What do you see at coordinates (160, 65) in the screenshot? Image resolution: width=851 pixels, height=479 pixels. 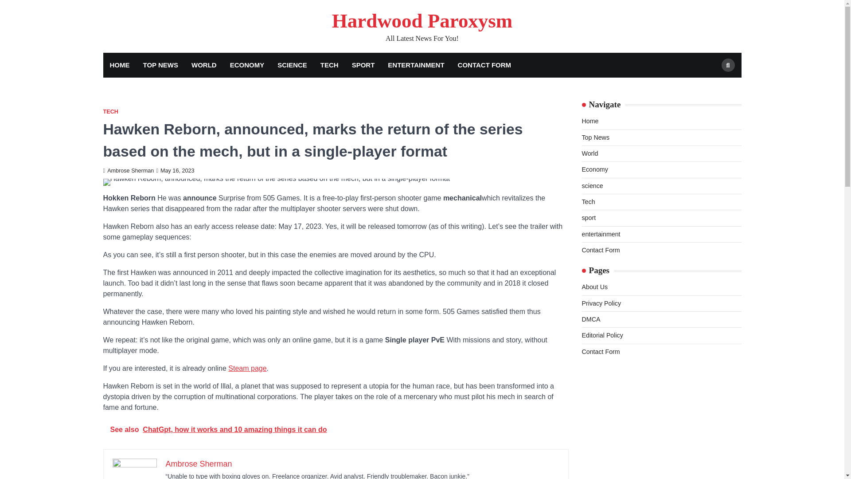 I see `TOP NEWS` at bounding box center [160, 65].